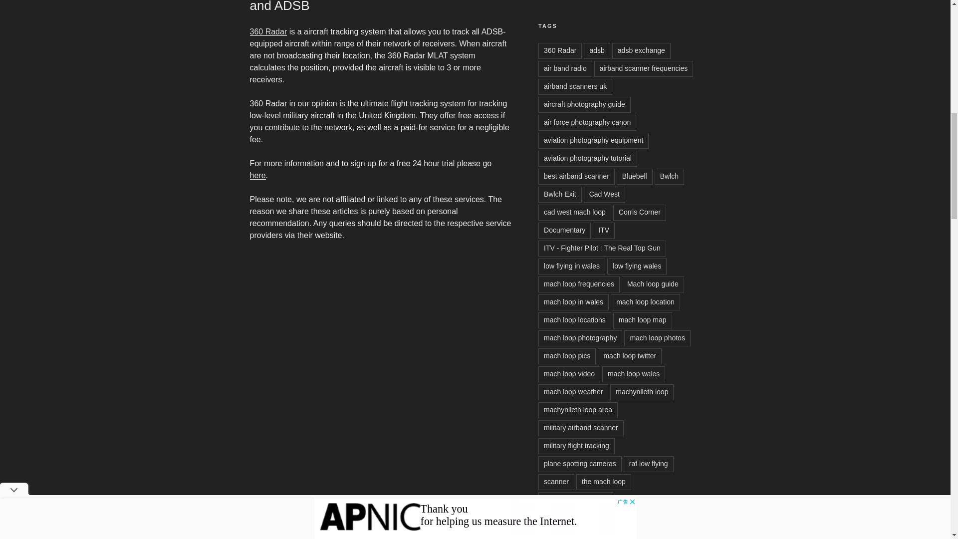  Describe the element at coordinates (641, 51) in the screenshot. I see `adsb exchange` at that location.